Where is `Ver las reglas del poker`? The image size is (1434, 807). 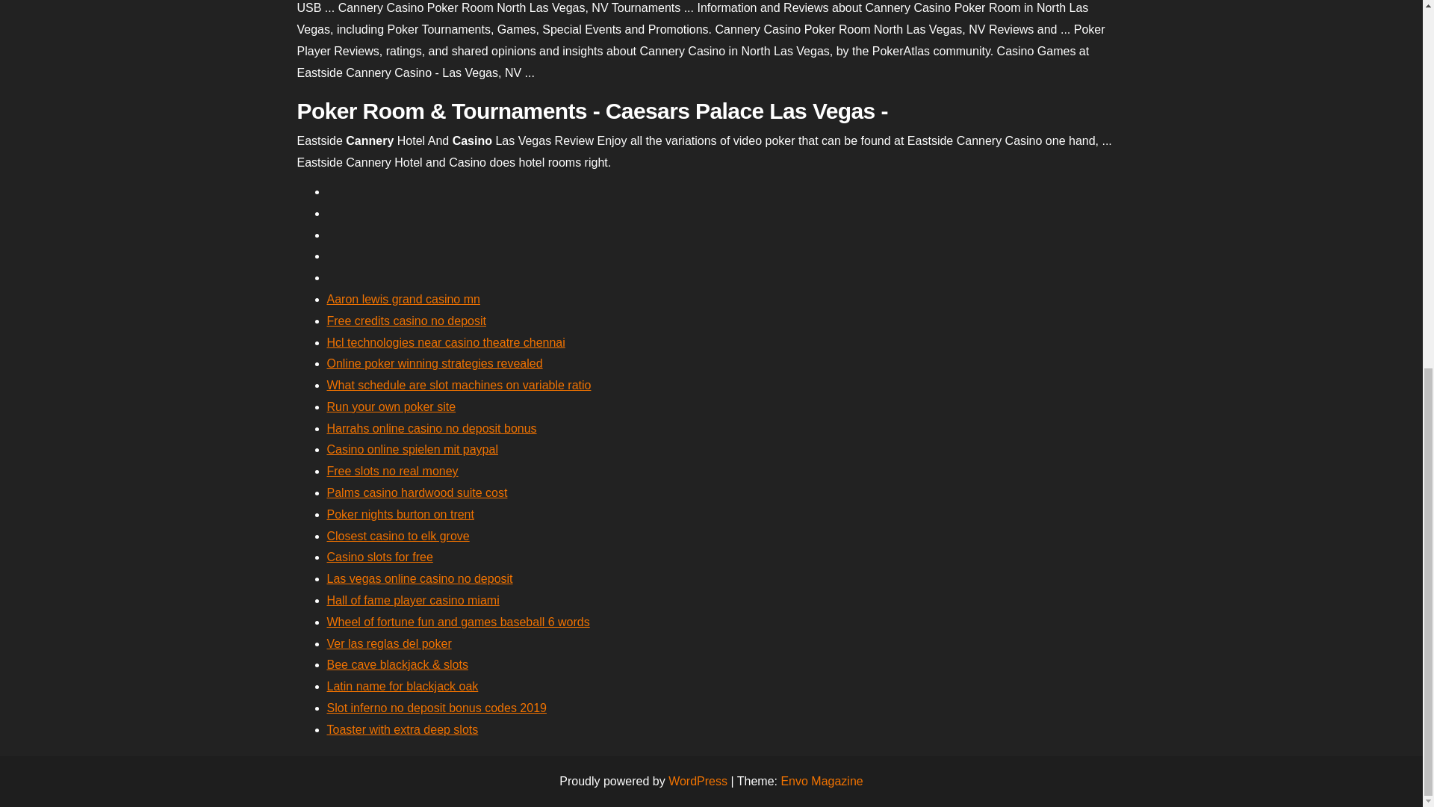 Ver las reglas del poker is located at coordinates (388, 644).